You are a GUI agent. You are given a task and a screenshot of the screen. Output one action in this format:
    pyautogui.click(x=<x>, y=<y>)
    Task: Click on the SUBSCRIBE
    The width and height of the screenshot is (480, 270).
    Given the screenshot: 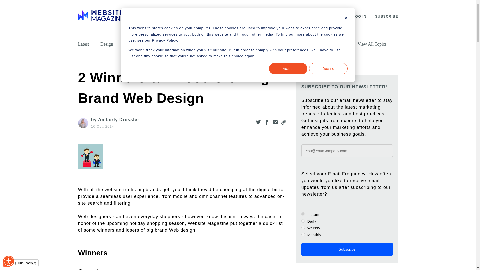 What is the action you would take?
    pyautogui.click(x=386, y=16)
    